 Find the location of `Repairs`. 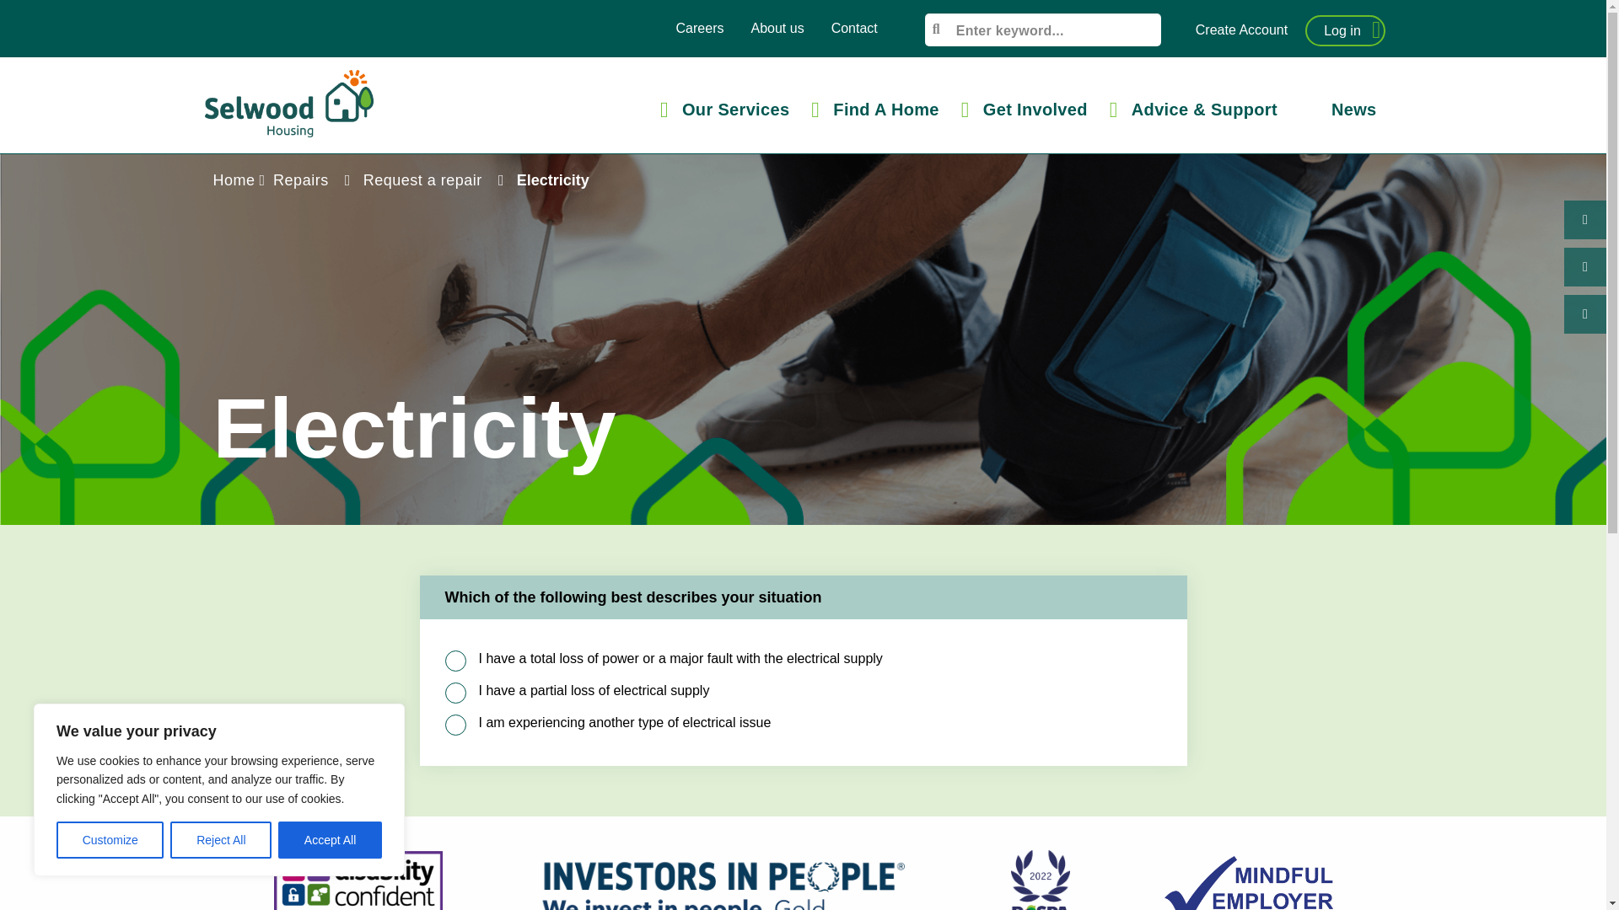

Repairs is located at coordinates (300, 180).